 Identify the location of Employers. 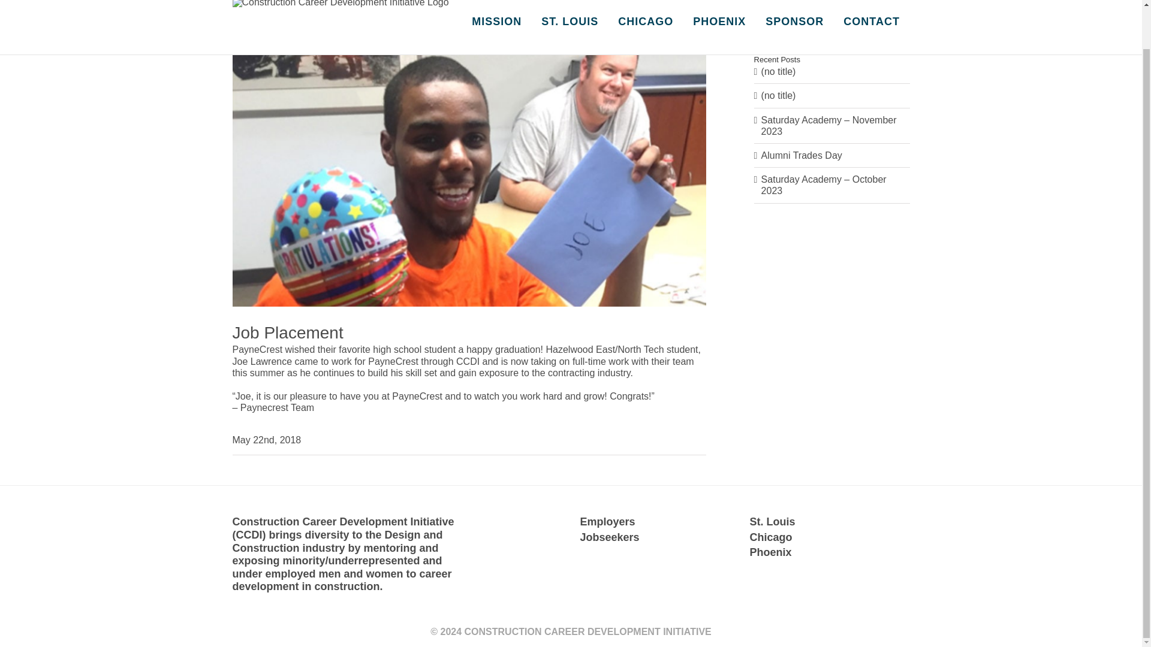
(607, 521).